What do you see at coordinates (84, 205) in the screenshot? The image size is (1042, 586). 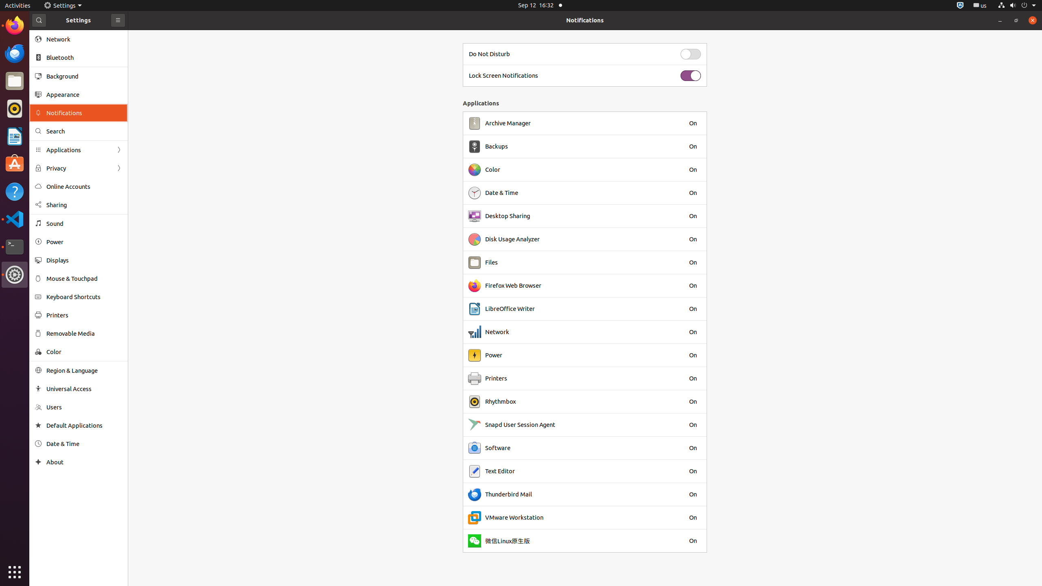 I see `Sharing` at bounding box center [84, 205].